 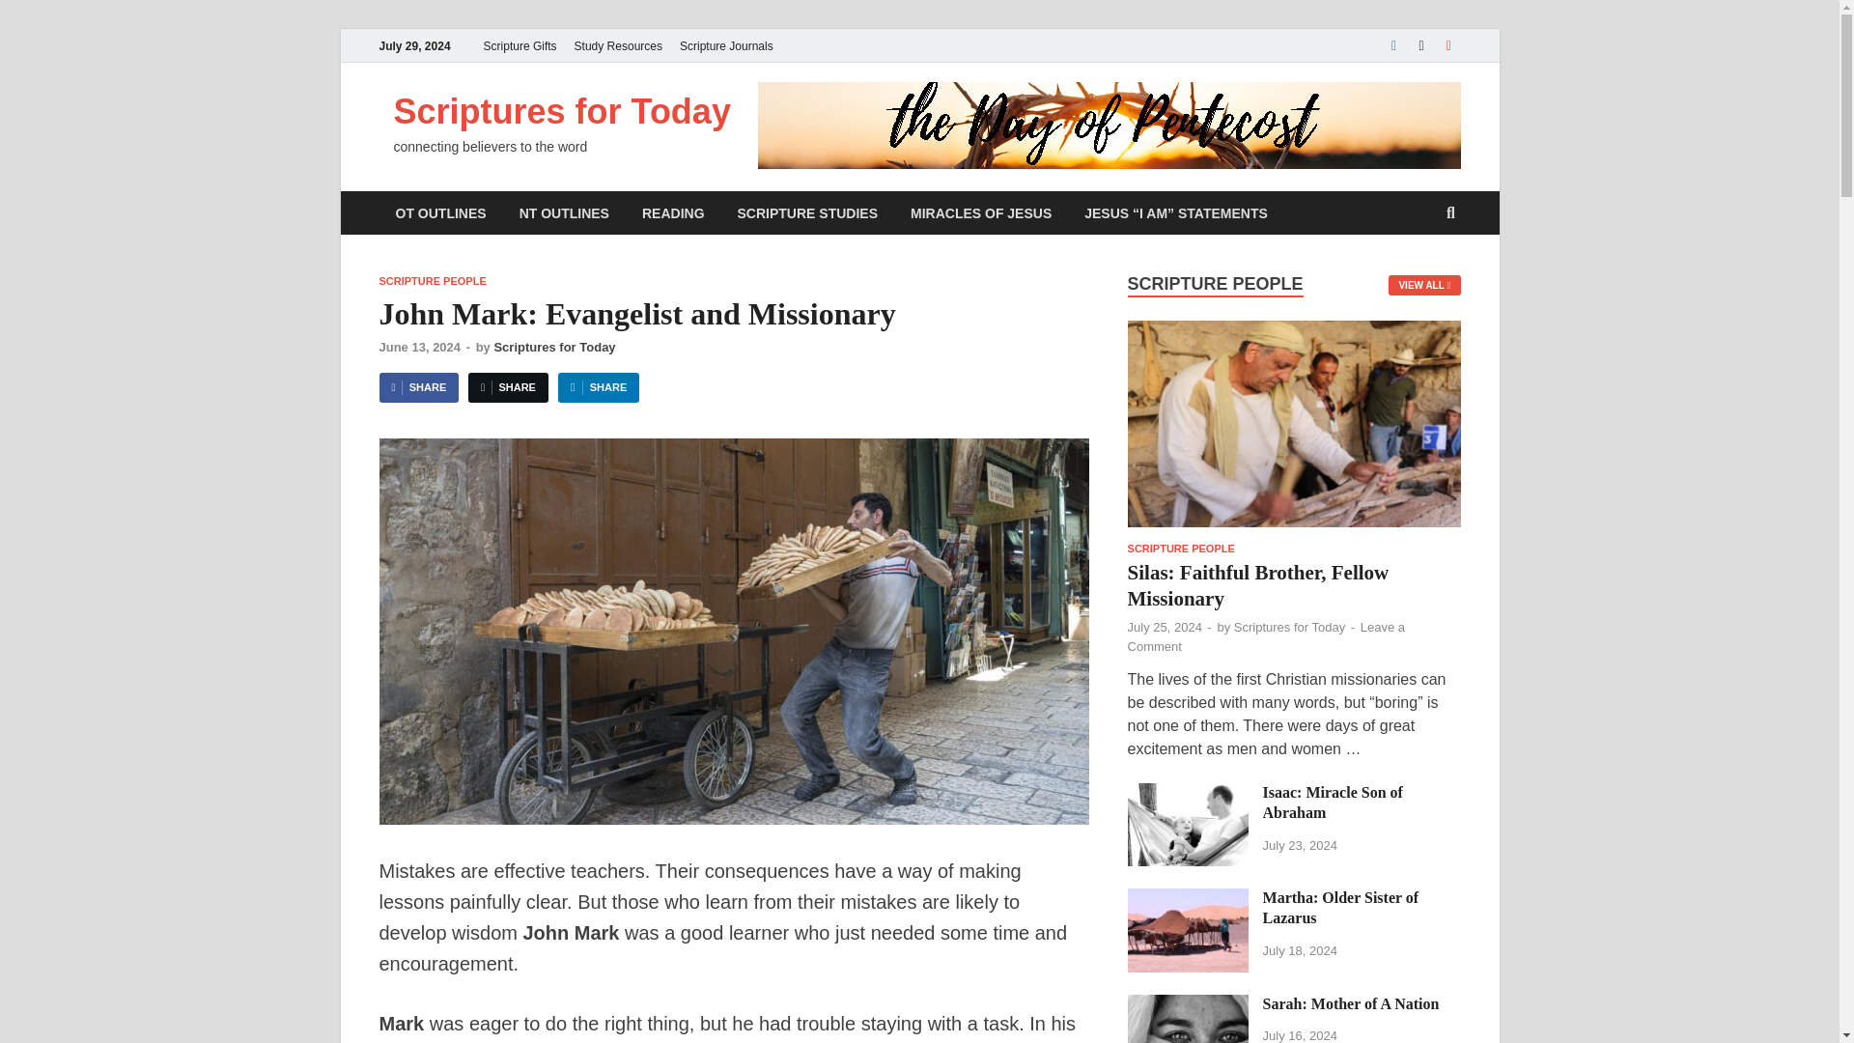 I want to click on Scripture Journals, so click(x=726, y=45).